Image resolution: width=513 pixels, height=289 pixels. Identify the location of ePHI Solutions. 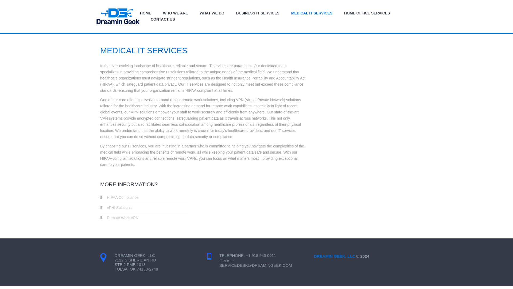
(119, 208).